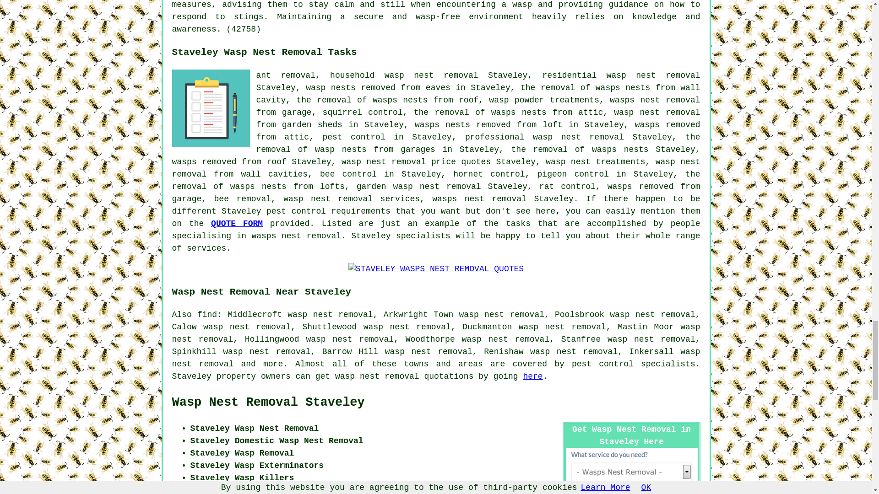 The width and height of the screenshot is (879, 494). Describe the element at coordinates (211, 108) in the screenshot. I see `Wasp Nest Removal Tasks Staveley` at that location.